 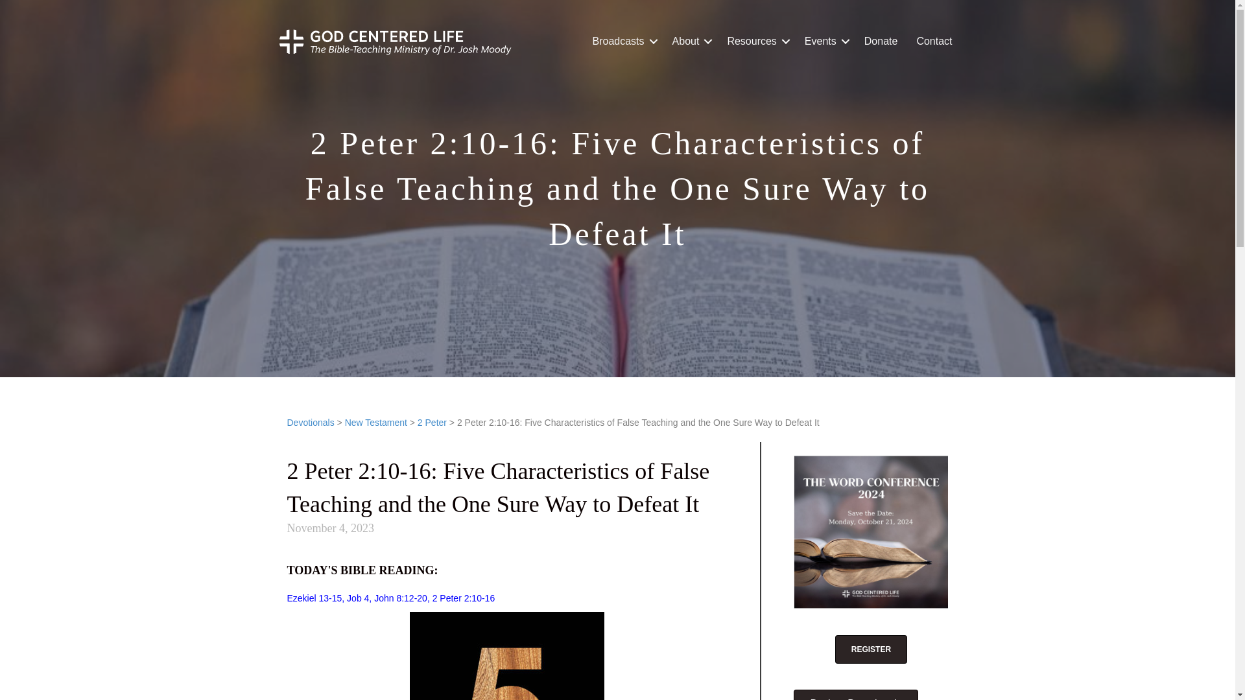 What do you see at coordinates (432, 422) in the screenshot?
I see `Go to the 2 Peter category archives.` at bounding box center [432, 422].